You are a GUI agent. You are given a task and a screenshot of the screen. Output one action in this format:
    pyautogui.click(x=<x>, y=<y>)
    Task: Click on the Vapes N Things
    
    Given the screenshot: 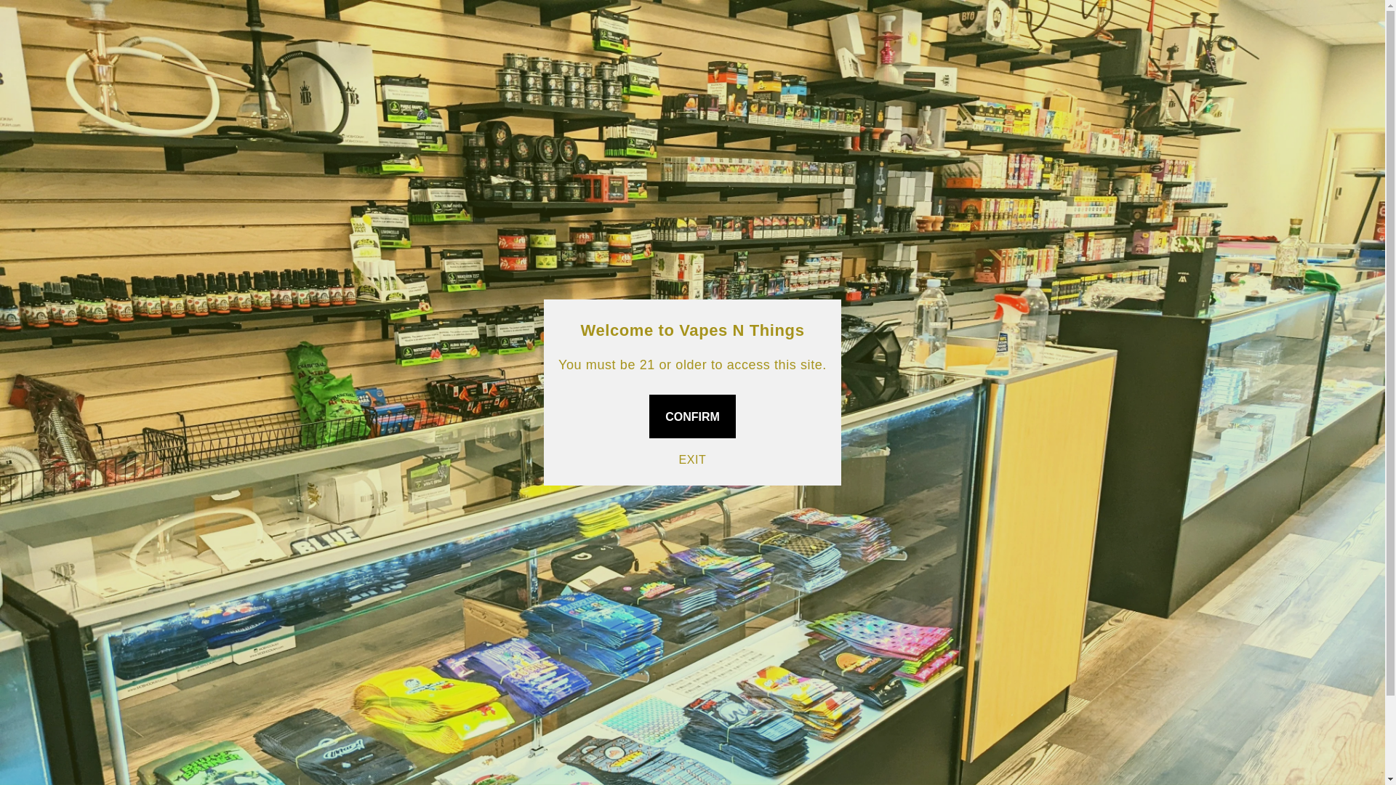 What is the action you would take?
    pyautogui.click(x=357, y=42)
    